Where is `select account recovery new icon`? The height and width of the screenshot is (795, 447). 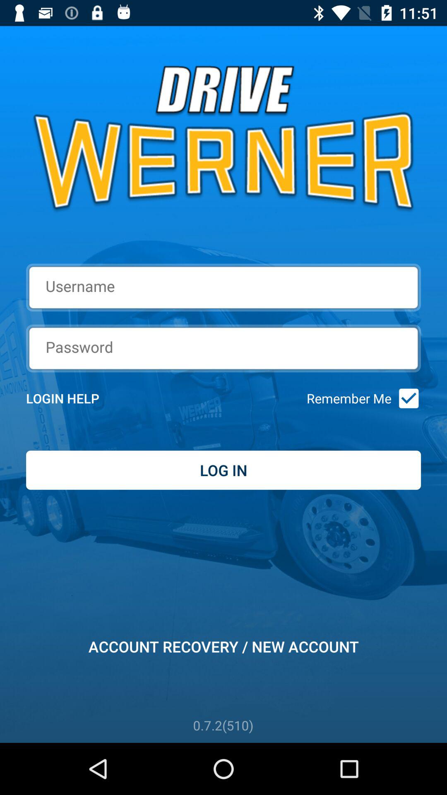
select account recovery new icon is located at coordinates (223, 646).